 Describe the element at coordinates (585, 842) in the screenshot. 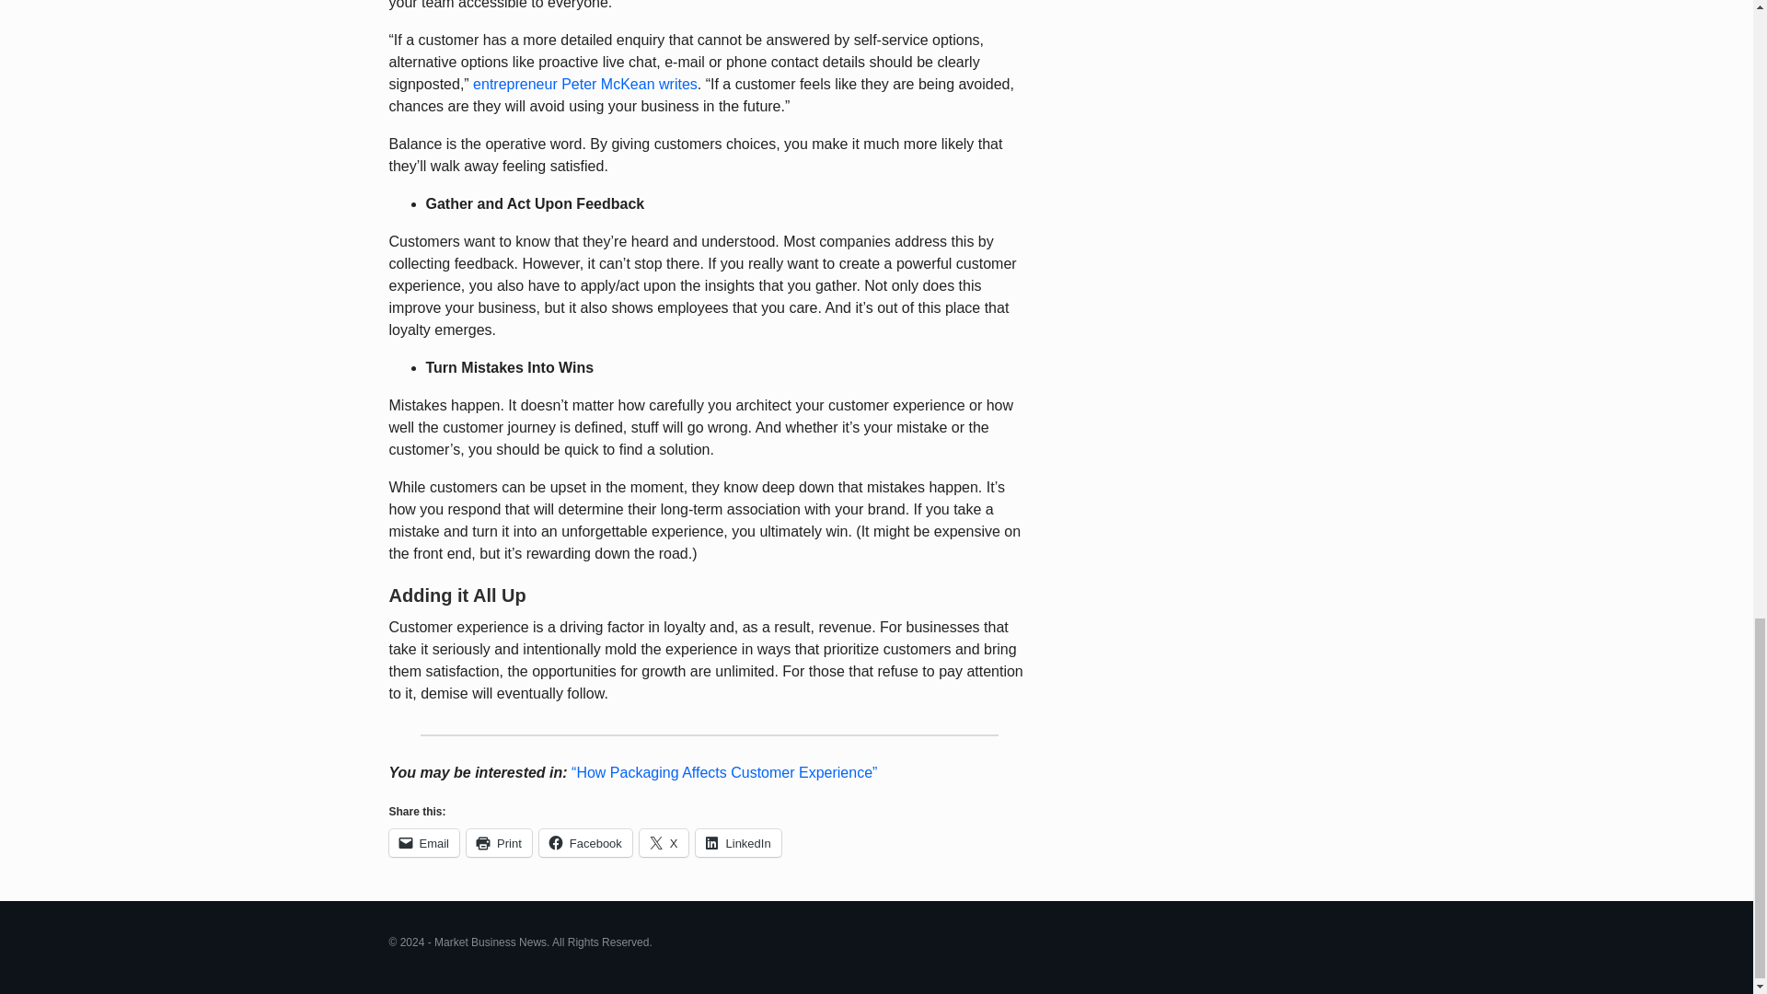

I see `Click to share on Facebook` at that location.